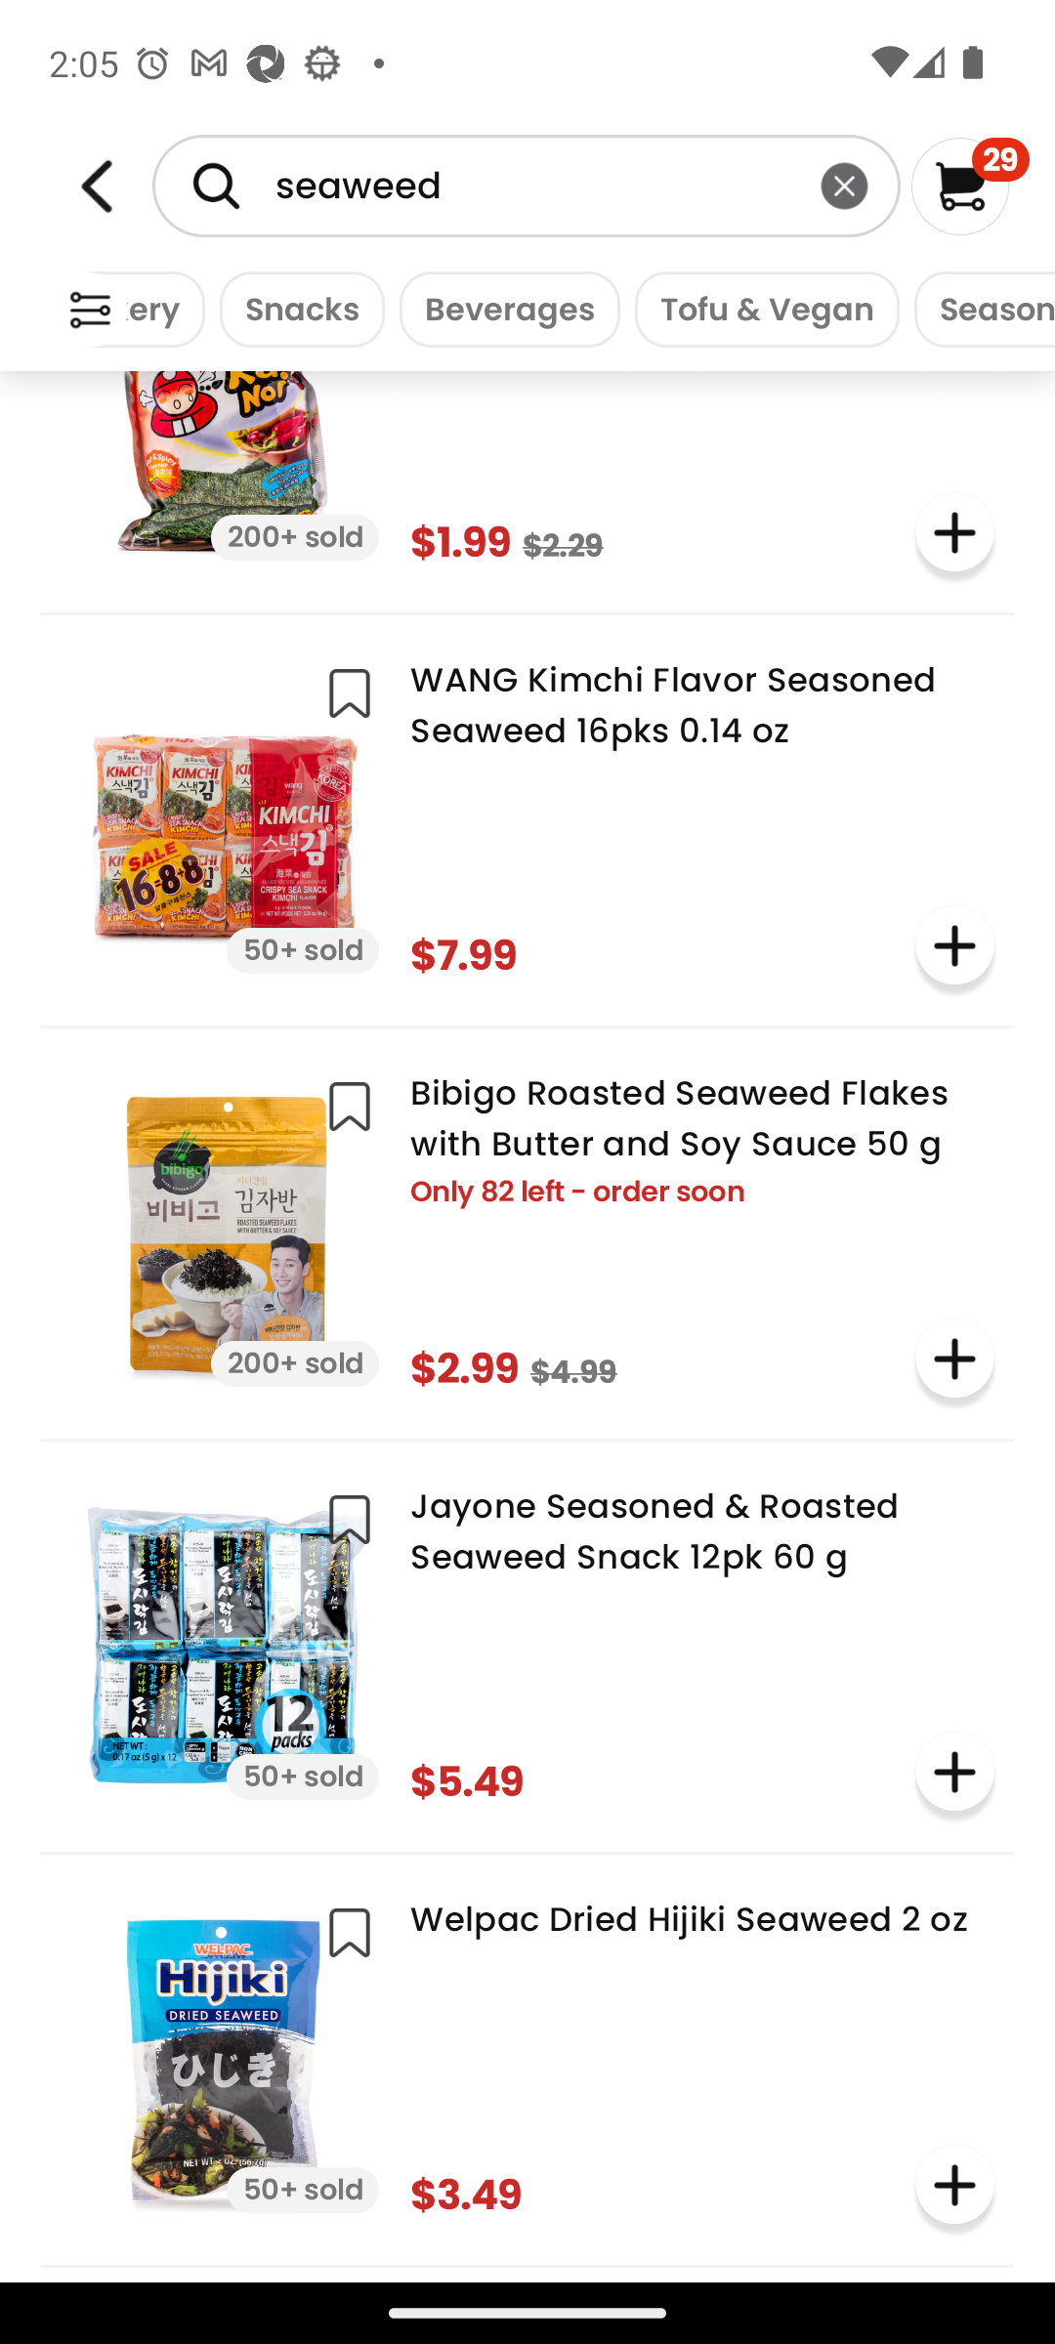  Describe the element at coordinates (971, 186) in the screenshot. I see `29` at that location.